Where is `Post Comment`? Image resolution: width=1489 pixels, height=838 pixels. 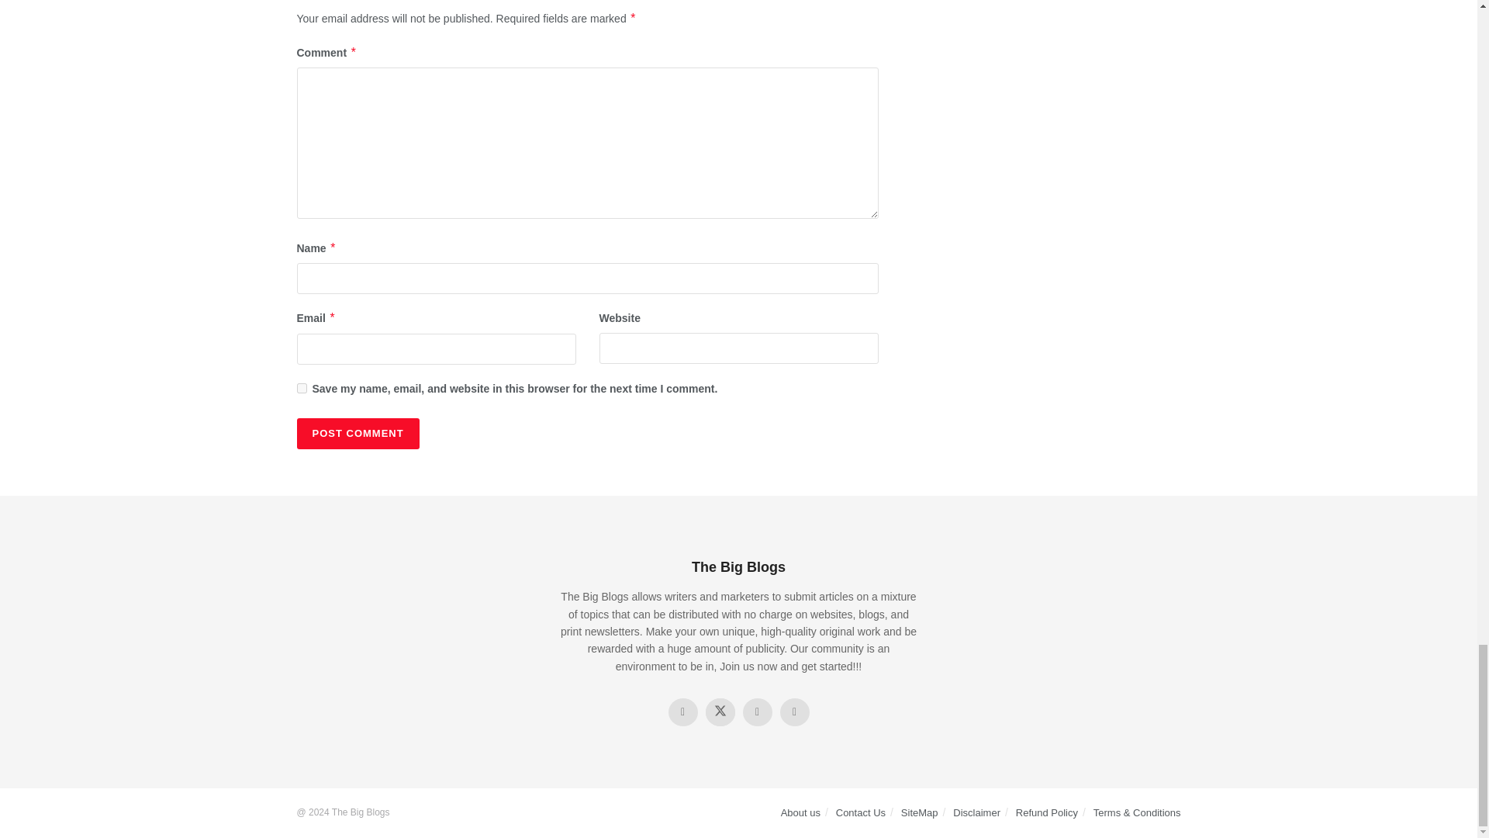
Post Comment is located at coordinates (357, 433).